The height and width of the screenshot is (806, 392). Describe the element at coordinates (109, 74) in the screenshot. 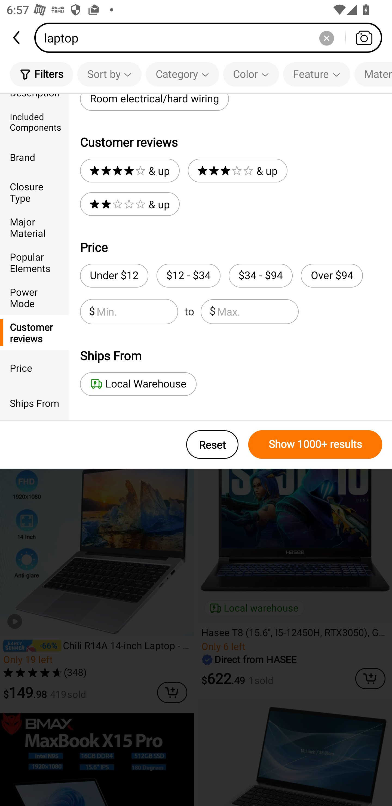

I see `Sort by` at that location.